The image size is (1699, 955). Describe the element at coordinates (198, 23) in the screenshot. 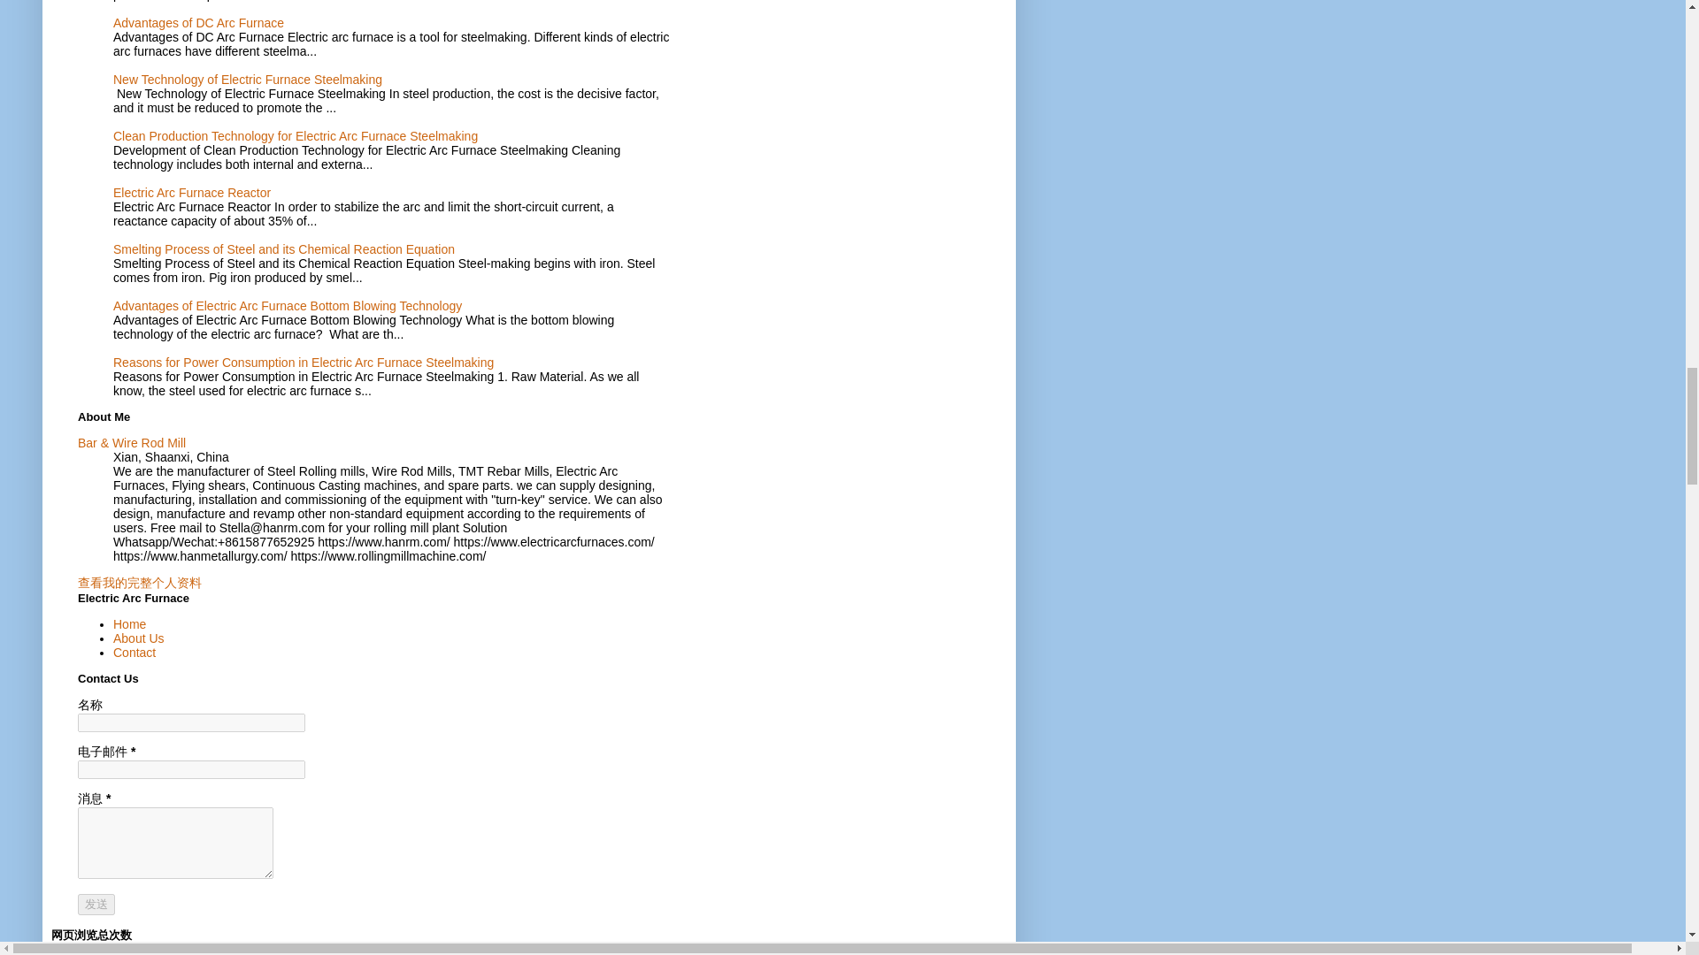

I see `Advantages of DC Arc Furnace` at that location.